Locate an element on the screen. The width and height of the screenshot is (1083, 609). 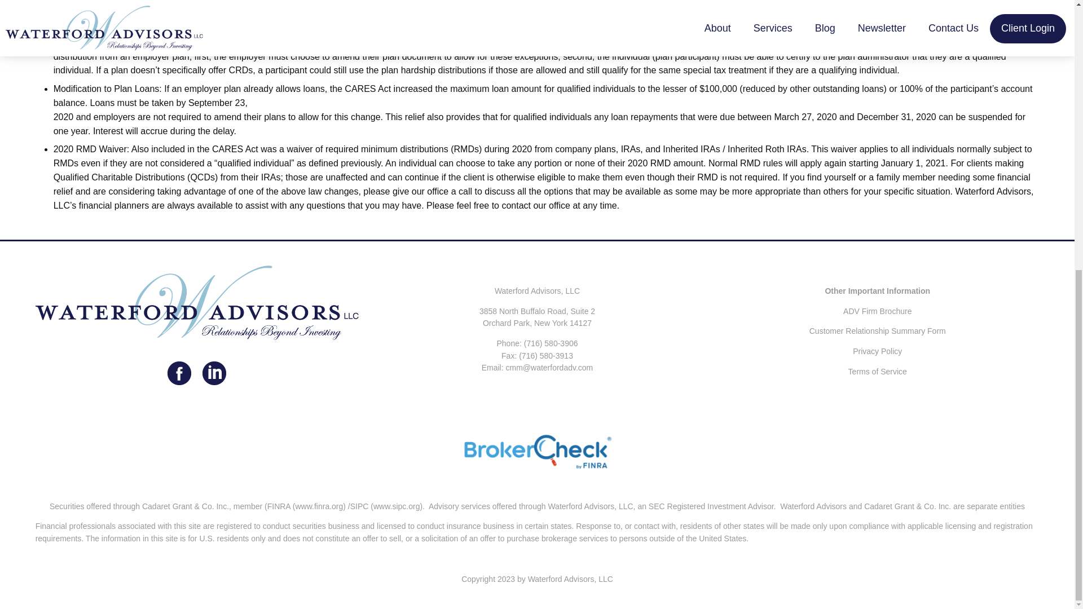
Terms of Service is located at coordinates (878, 372).